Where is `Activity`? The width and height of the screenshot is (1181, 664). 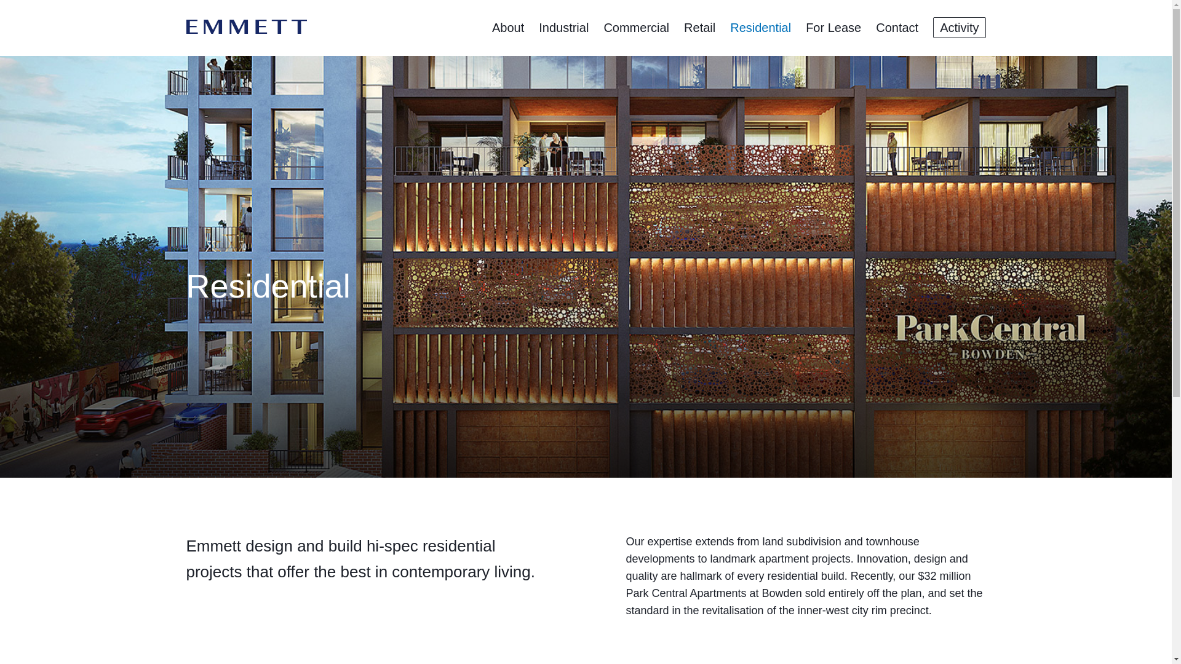 Activity is located at coordinates (960, 28).